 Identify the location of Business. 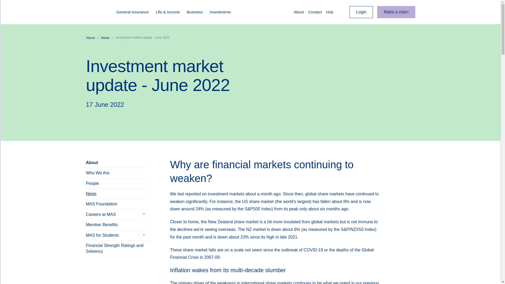
(197, 12).